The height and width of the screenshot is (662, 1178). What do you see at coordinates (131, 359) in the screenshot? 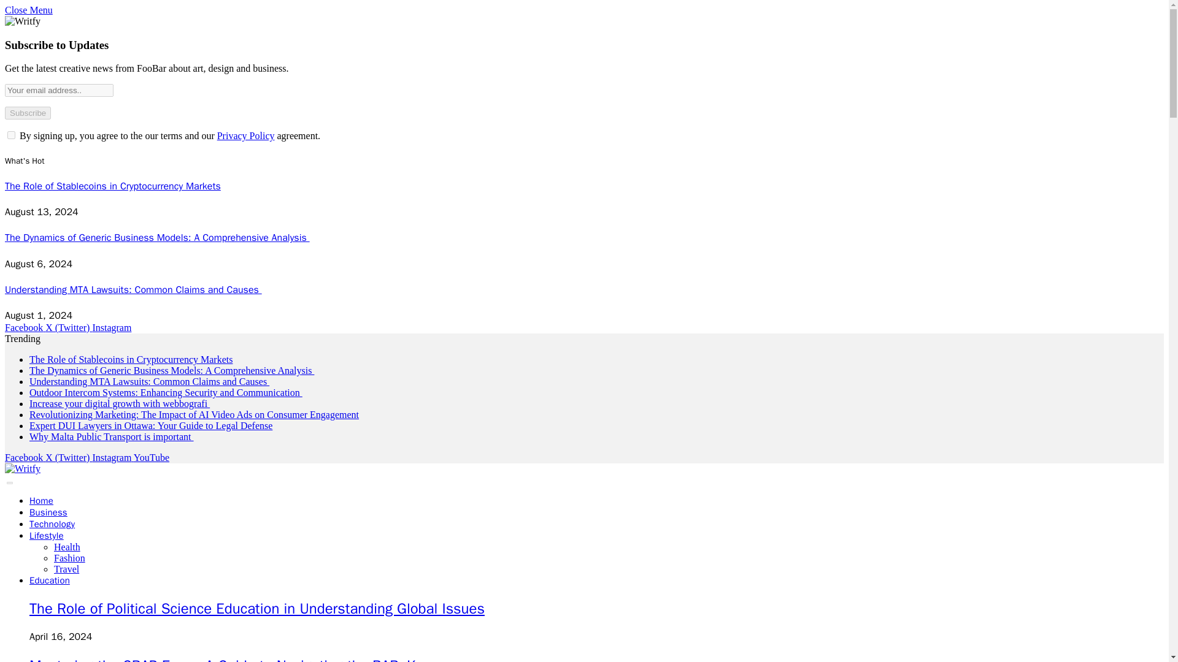
I see `The Role of Stablecoins in Cryptocurrency Markets` at bounding box center [131, 359].